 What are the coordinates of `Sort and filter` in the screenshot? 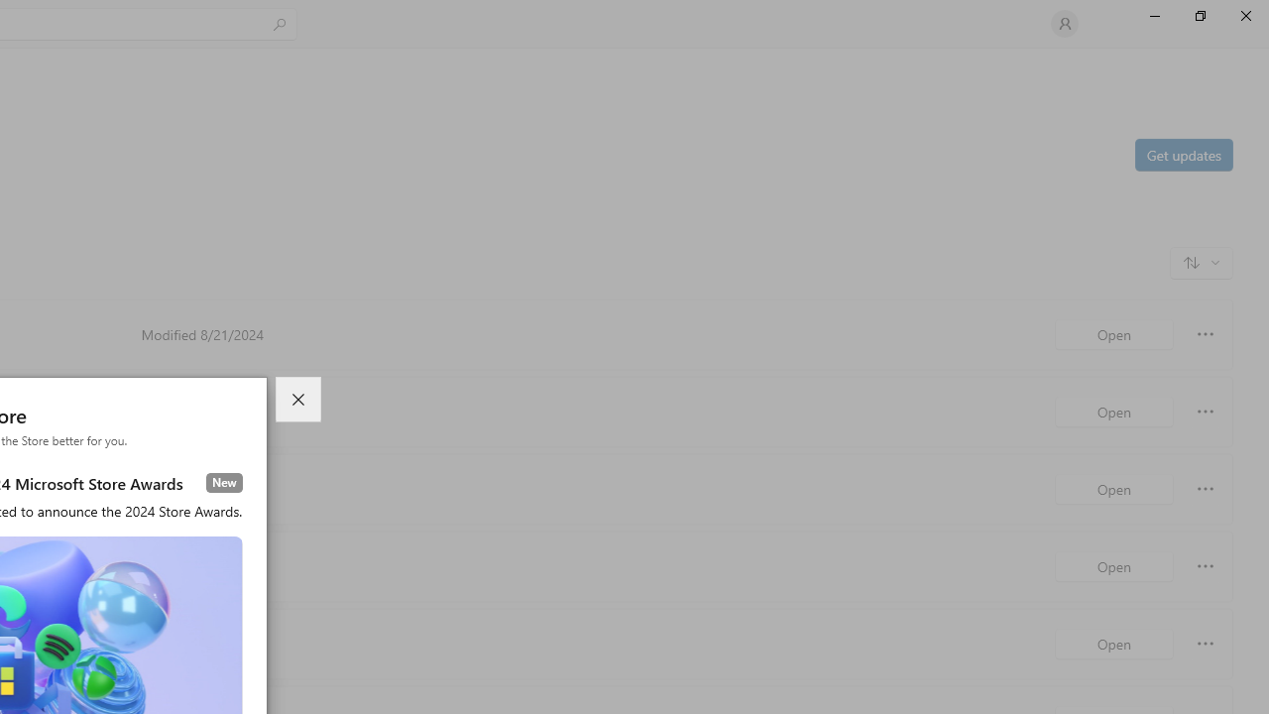 It's located at (1202, 262).